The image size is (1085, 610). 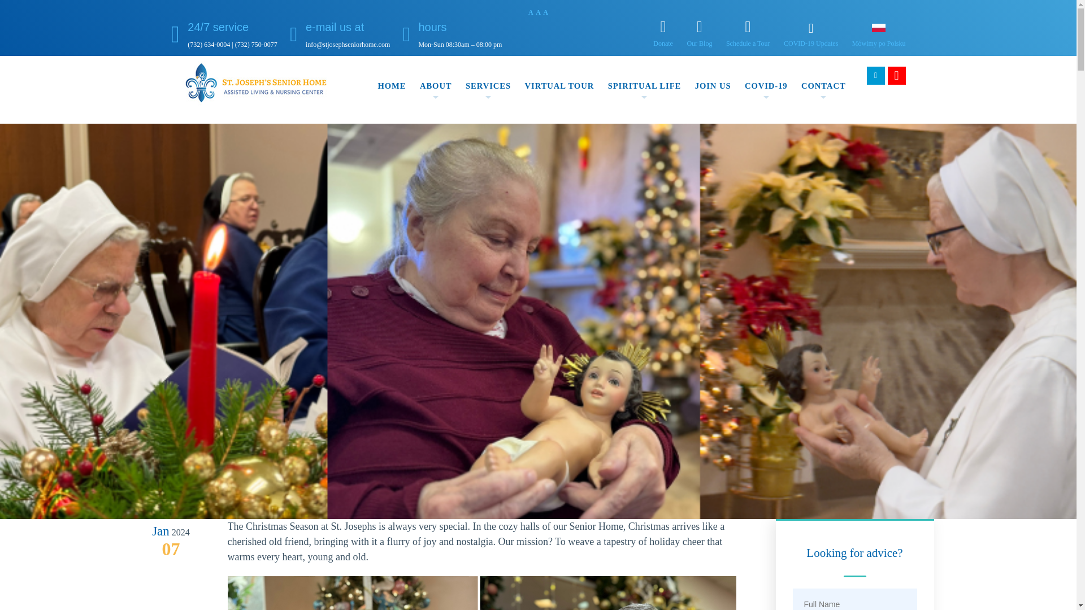 What do you see at coordinates (713, 86) in the screenshot?
I see `JOIN US` at bounding box center [713, 86].